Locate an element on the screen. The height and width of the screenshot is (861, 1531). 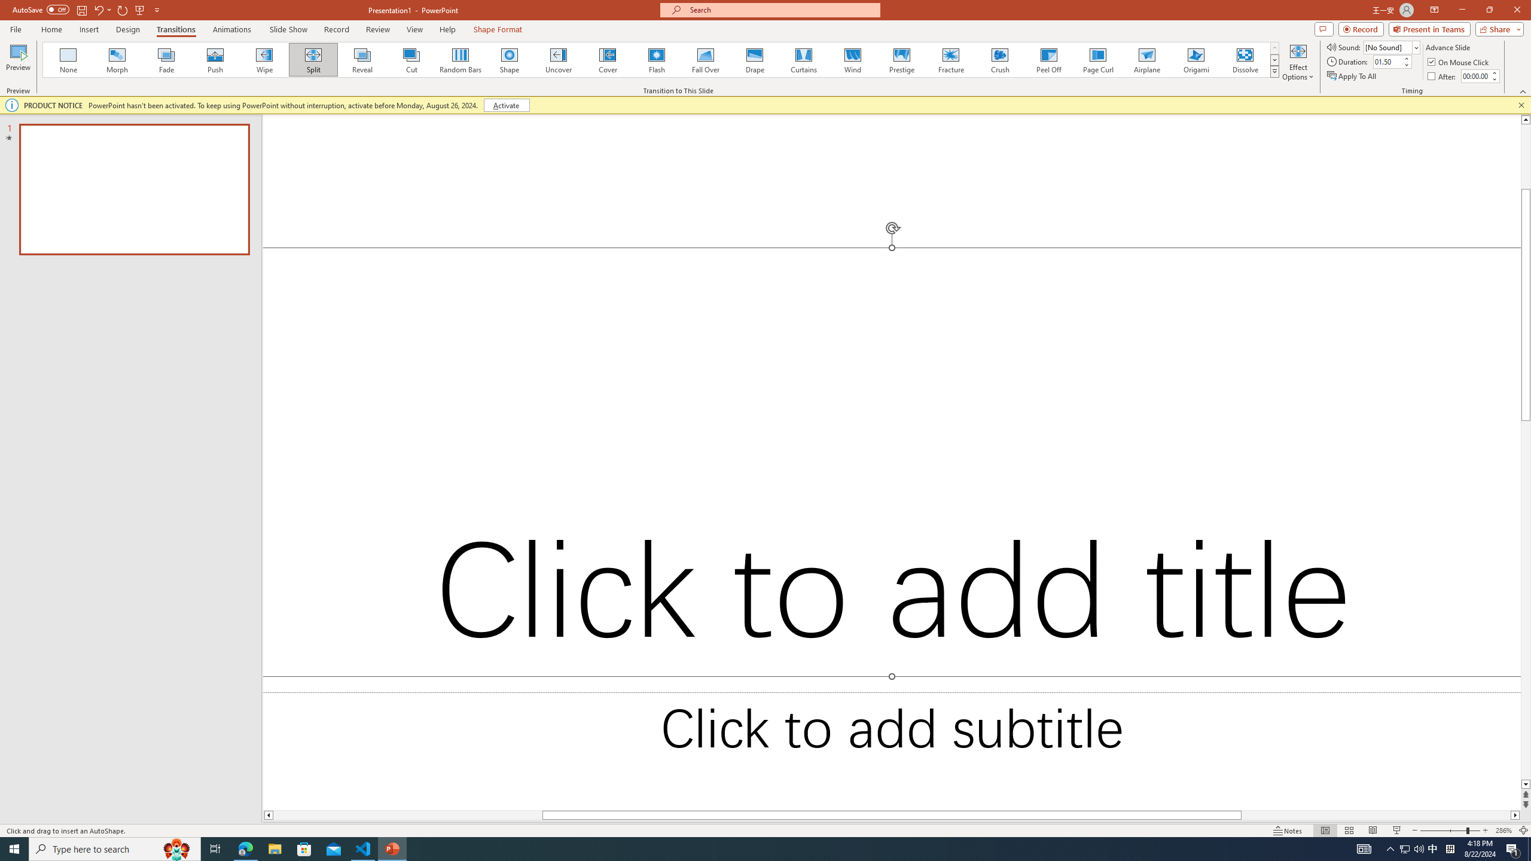
Fade is located at coordinates (167, 60).